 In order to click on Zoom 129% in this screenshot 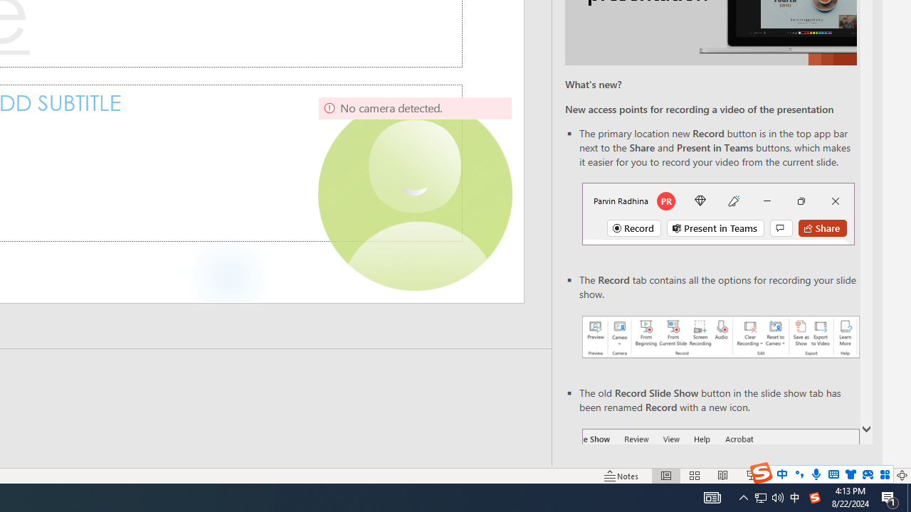, I will do `click(878, 475)`.